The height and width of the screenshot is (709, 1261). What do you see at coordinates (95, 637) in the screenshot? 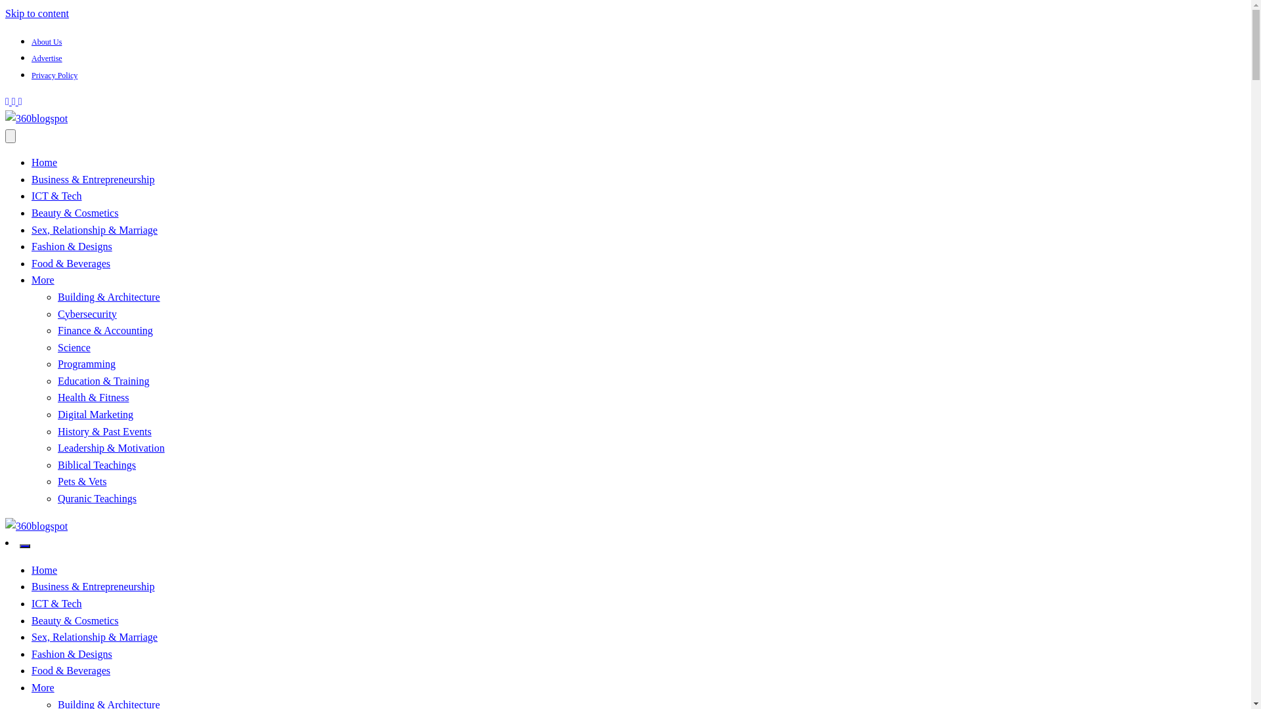
I see `Sex, Relationship & Marriage` at bounding box center [95, 637].